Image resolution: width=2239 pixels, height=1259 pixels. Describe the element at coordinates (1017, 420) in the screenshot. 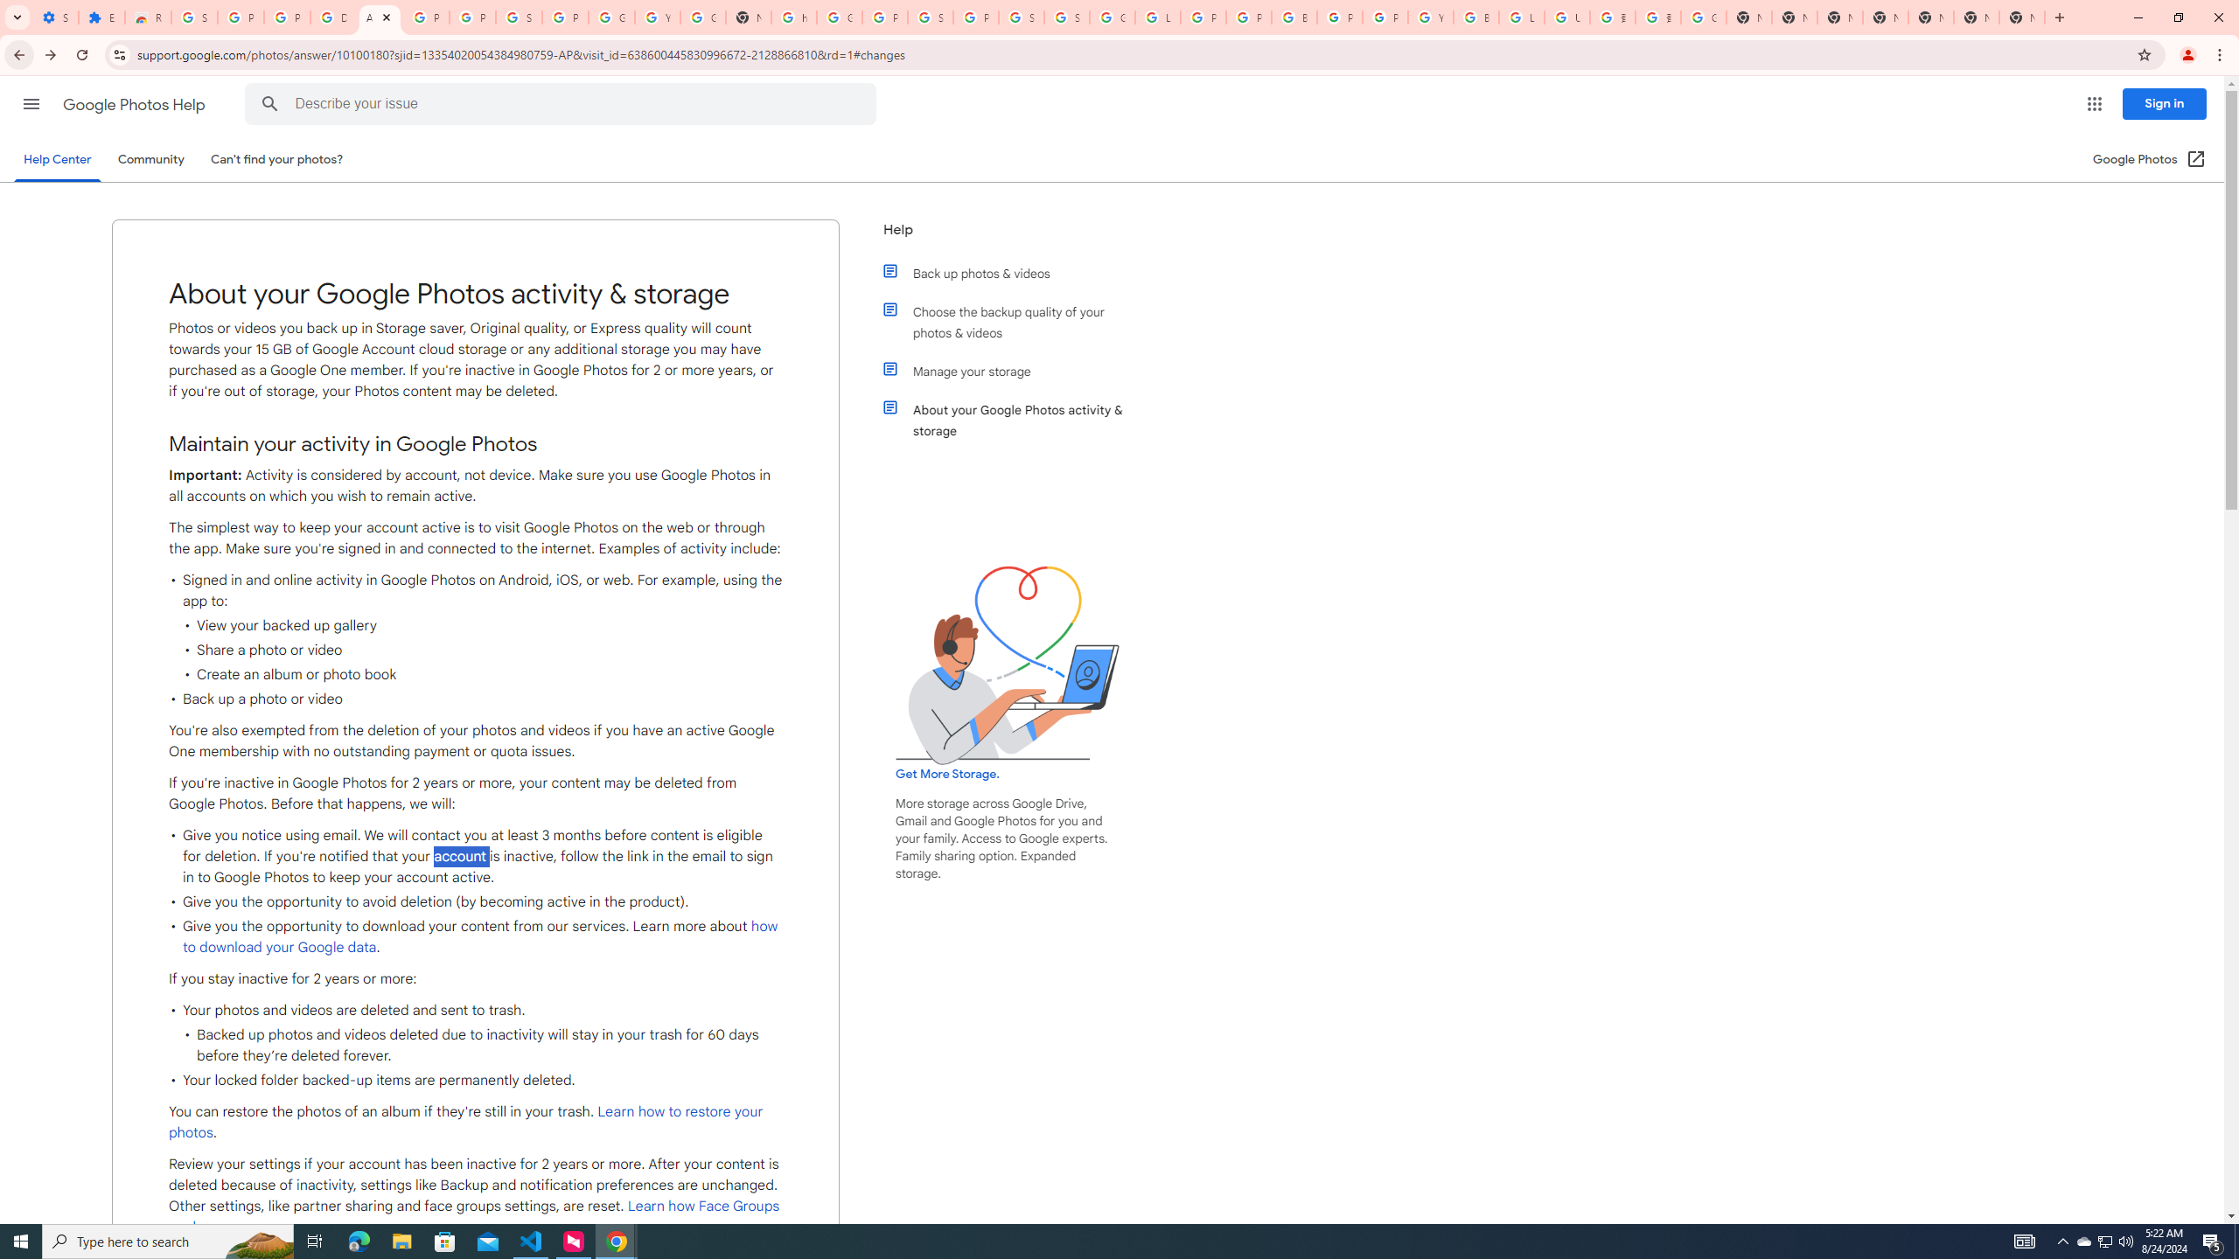

I see `About your Google Photos activity & storage` at that location.